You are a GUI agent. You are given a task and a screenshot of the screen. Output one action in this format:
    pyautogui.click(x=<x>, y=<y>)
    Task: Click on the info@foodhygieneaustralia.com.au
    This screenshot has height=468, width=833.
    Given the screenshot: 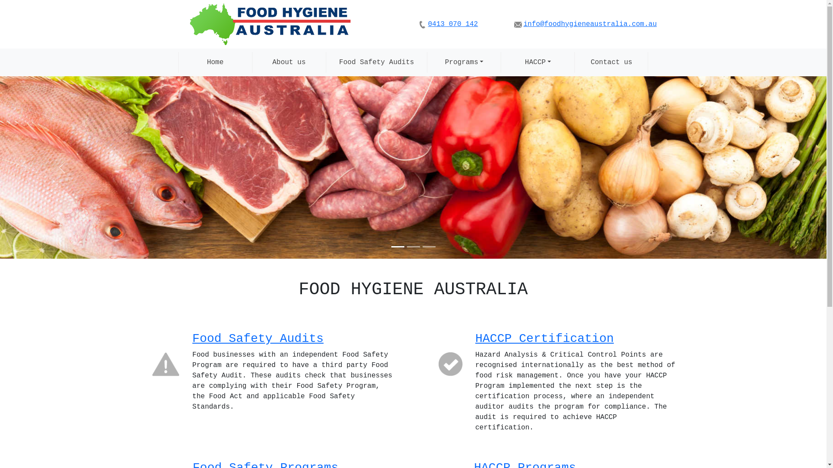 What is the action you would take?
    pyautogui.click(x=590, y=24)
    